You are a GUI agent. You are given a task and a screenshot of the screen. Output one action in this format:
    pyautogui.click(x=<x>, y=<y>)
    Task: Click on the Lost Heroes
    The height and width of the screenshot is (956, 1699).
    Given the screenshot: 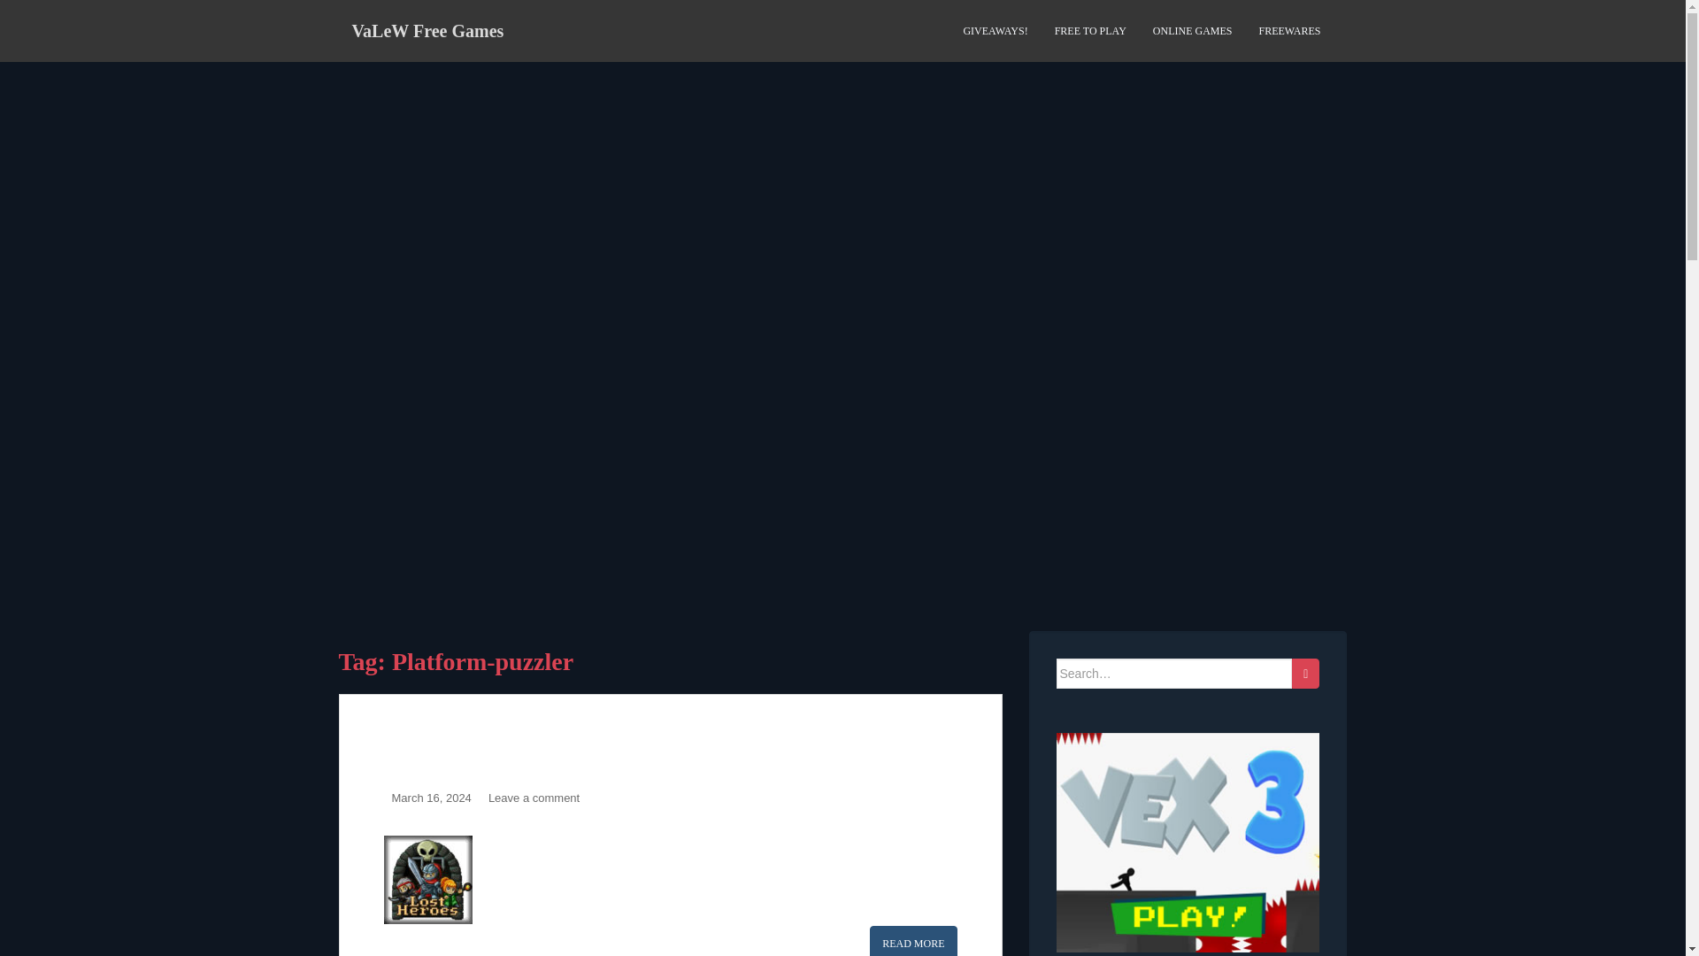 What is the action you would take?
    pyautogui.click(x=913, y=941)
    